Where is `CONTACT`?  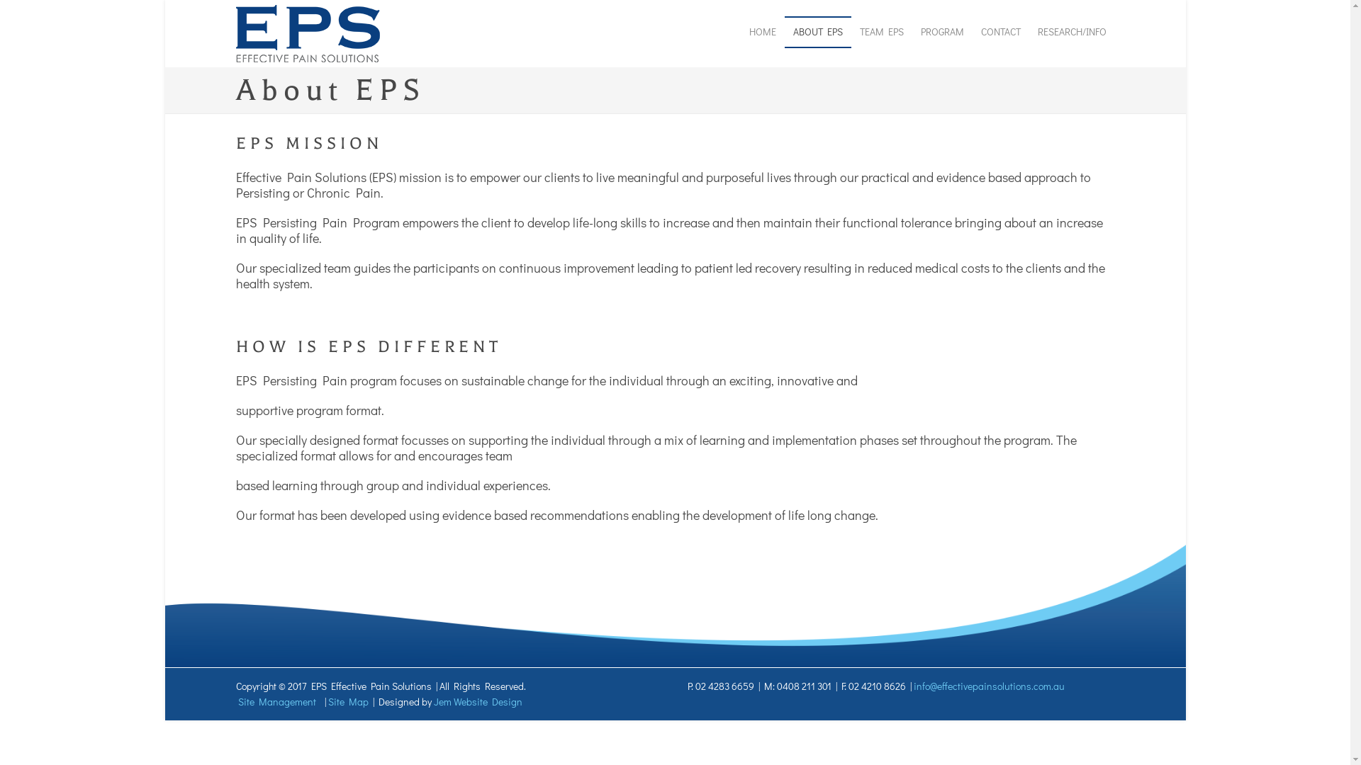
CONTACT is located at coordinates (1001, 32).